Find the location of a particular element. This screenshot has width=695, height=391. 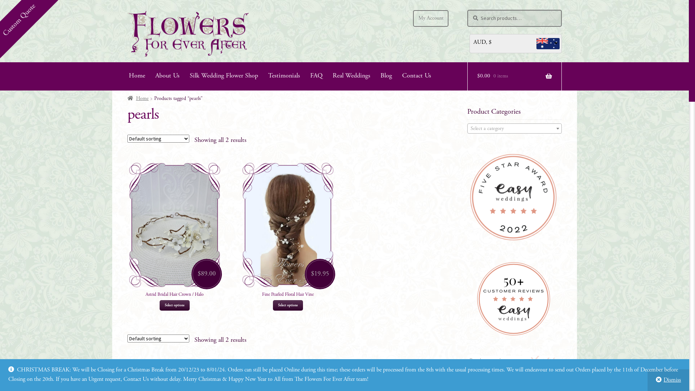

Real Weddings is located at coordinates (351, 76).